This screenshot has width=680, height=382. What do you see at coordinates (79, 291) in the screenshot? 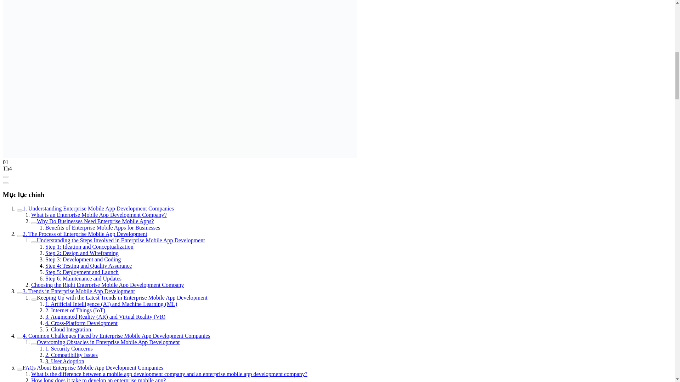
I see `3. Trends in Enterprise Mobile App Development` at bounding box center [79, 291].